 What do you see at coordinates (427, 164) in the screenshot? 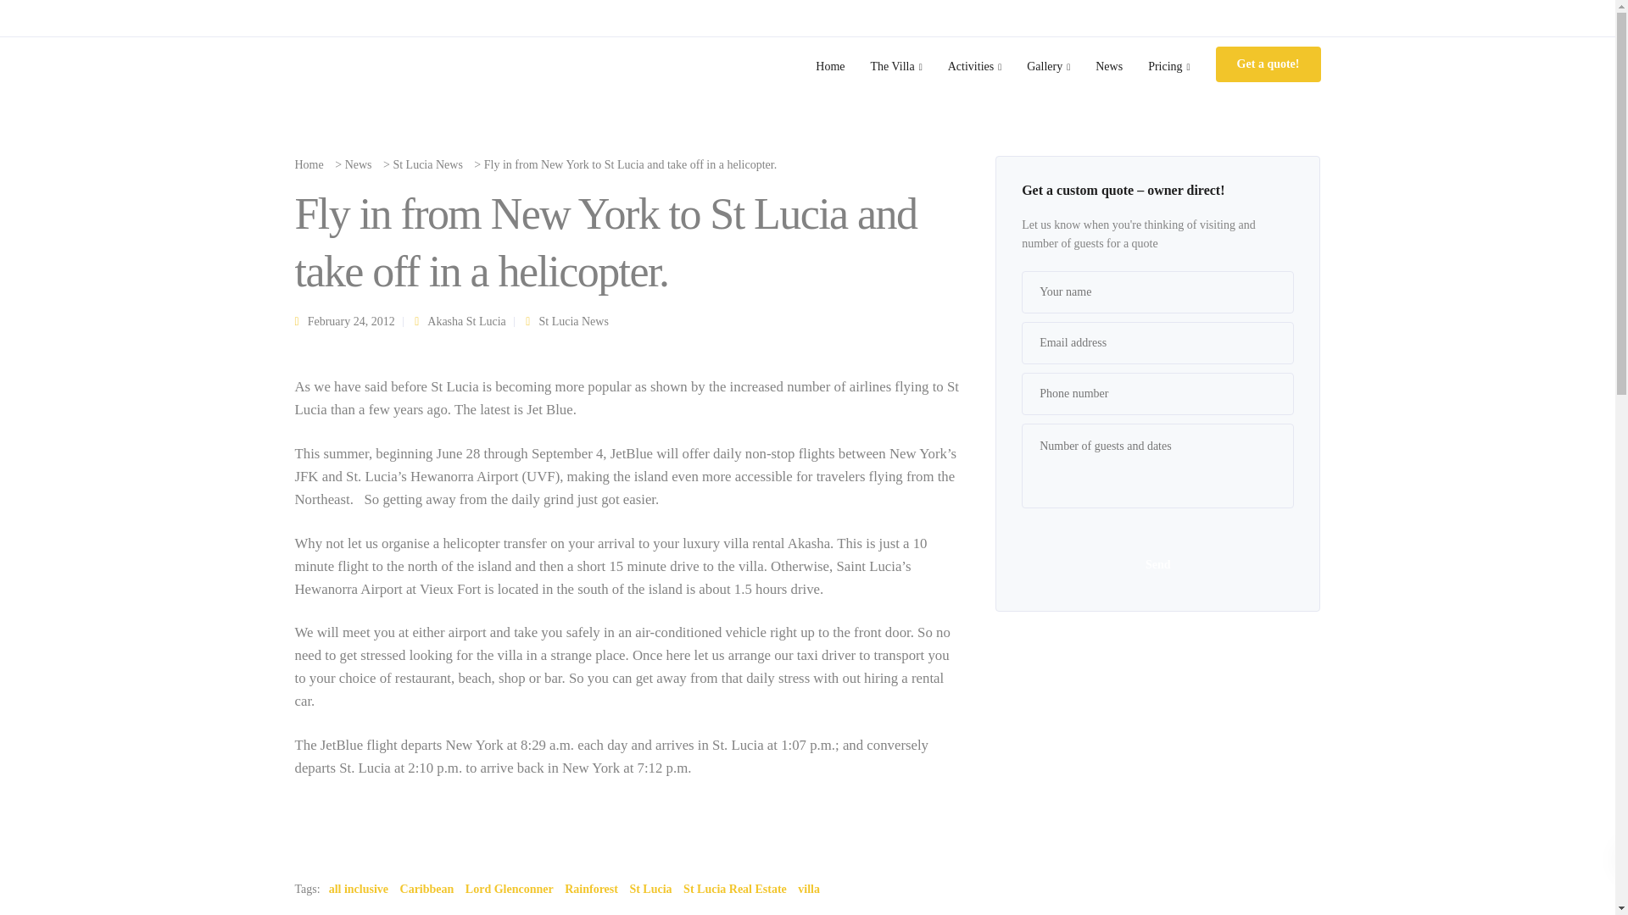
I see `St Lucia News` at bounding box center [427, 164].